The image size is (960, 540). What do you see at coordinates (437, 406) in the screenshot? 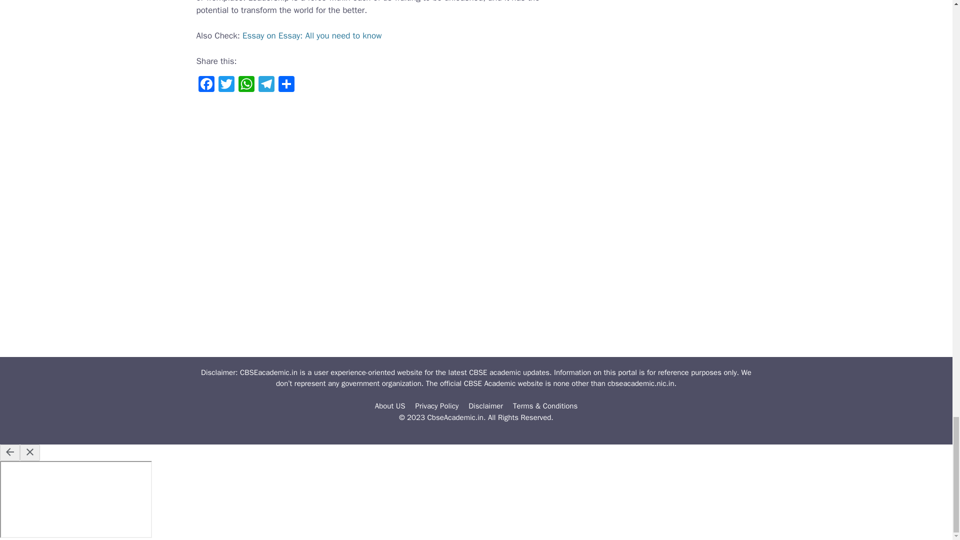
I see `Privacy Policy` at bounding box center [437, 406].